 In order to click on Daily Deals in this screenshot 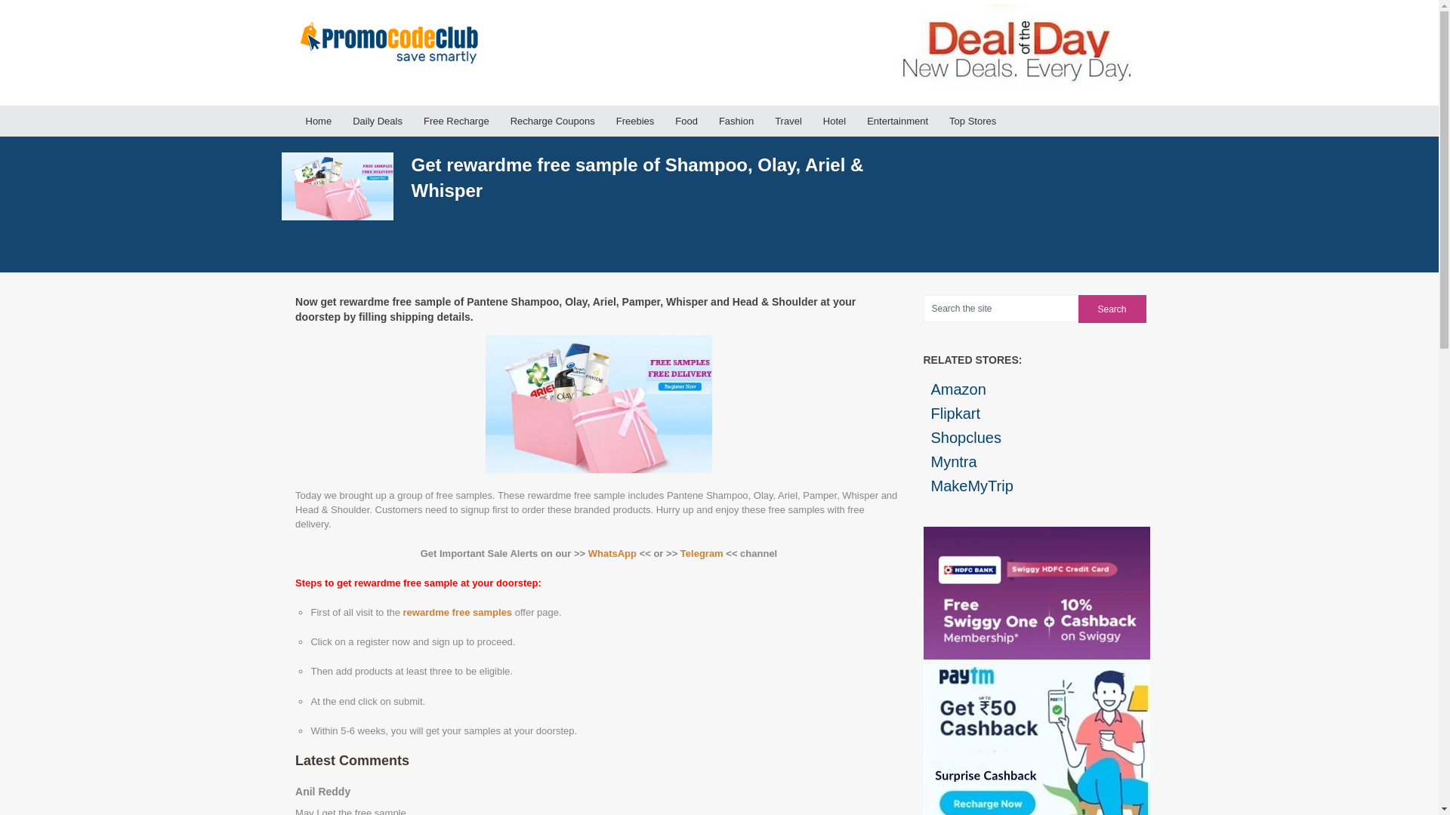, I will do `click(378, 121)`.